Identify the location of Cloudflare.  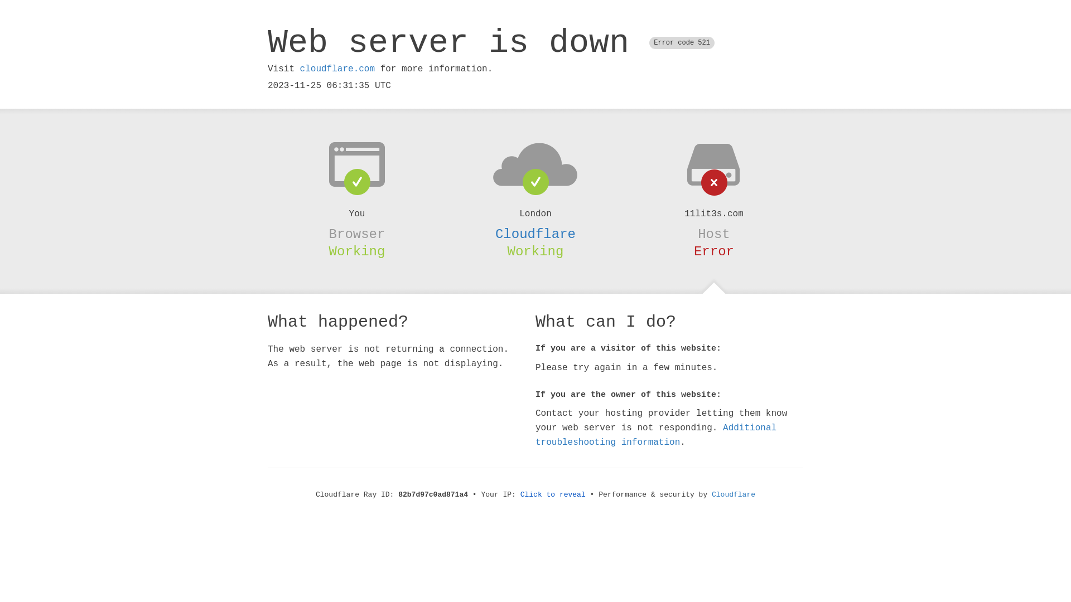
(734, 495).